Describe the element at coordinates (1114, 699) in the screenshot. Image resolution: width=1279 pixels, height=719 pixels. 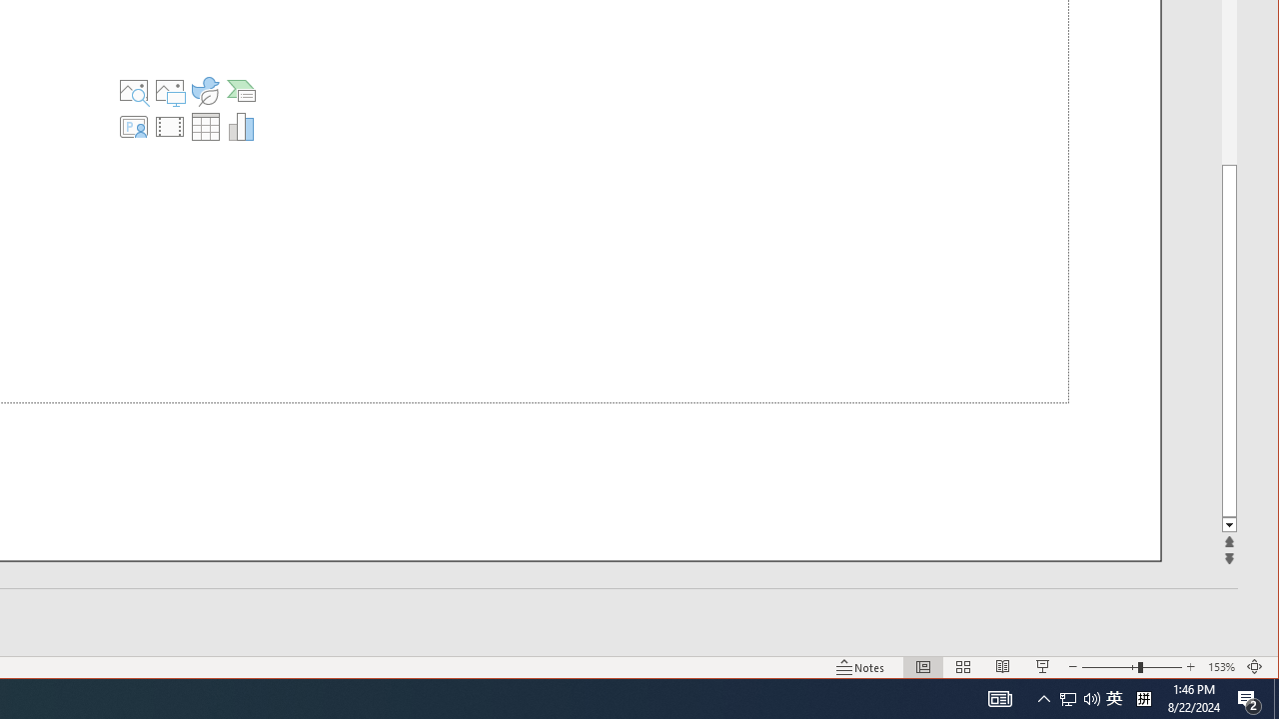
I see `Q2790: 100%` at that location.